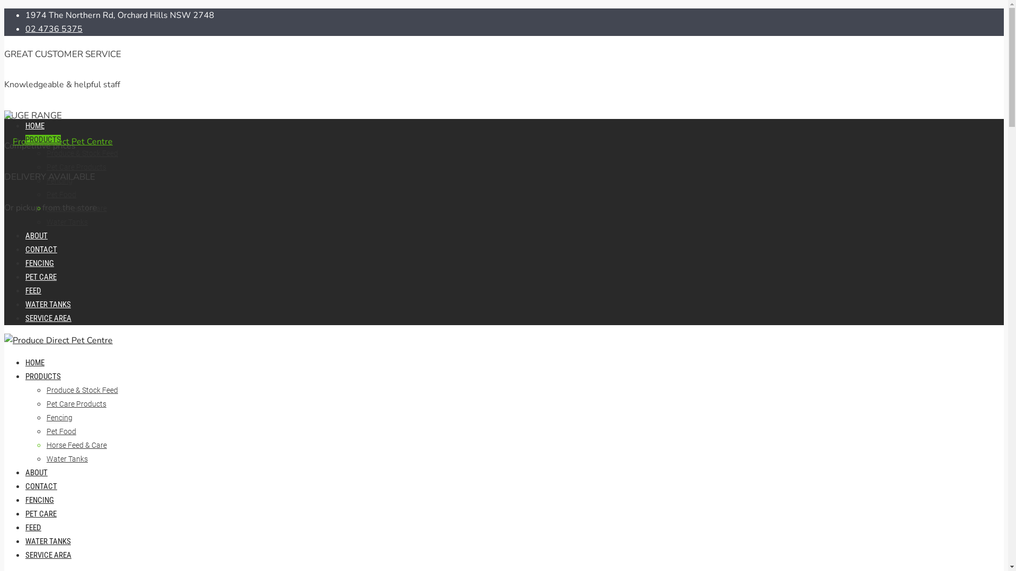 This screenshot has height=571, width=1016. What do you see at coordinates (76, 404) in the screenshot?
I see `Pet Care Products` at bounding box center [76, 404].